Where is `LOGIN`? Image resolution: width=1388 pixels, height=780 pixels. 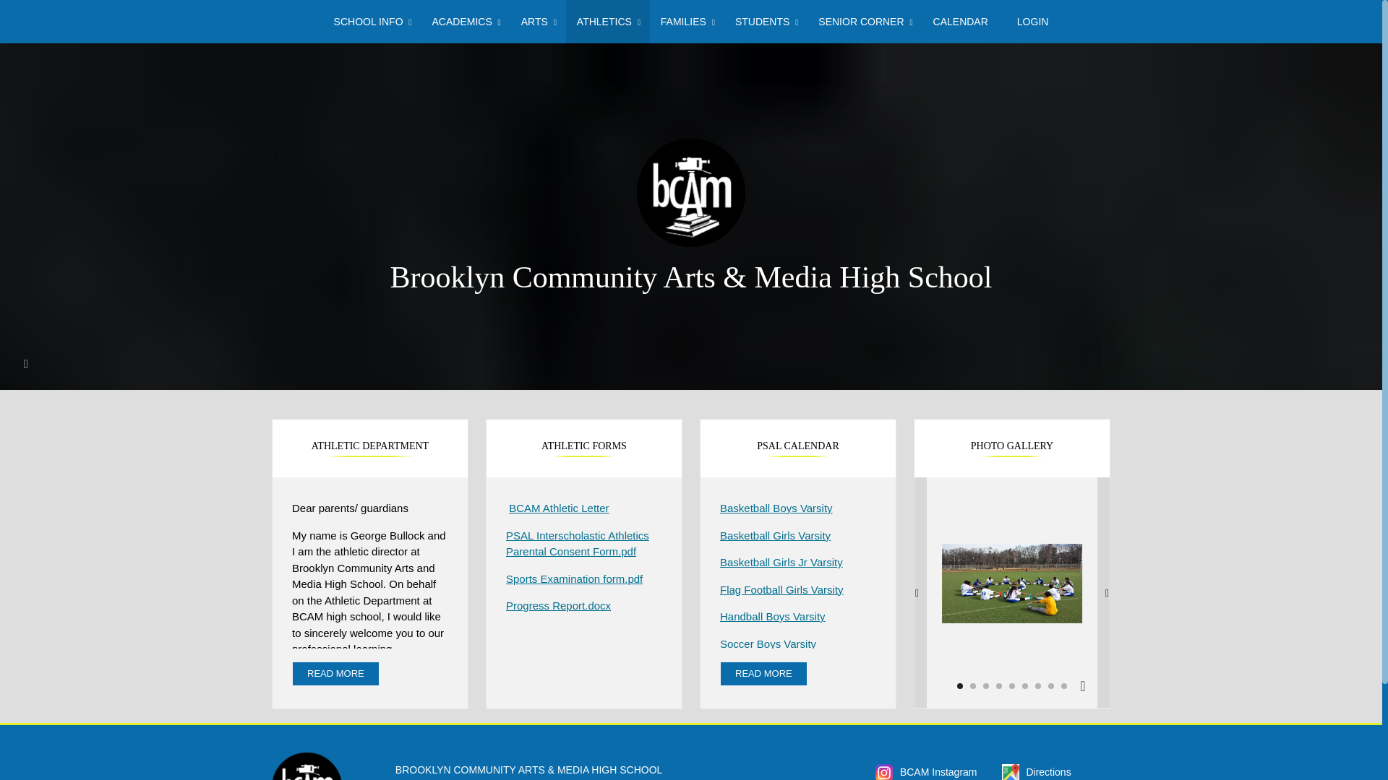
LOGIN is located at coordinates (1032, 22).